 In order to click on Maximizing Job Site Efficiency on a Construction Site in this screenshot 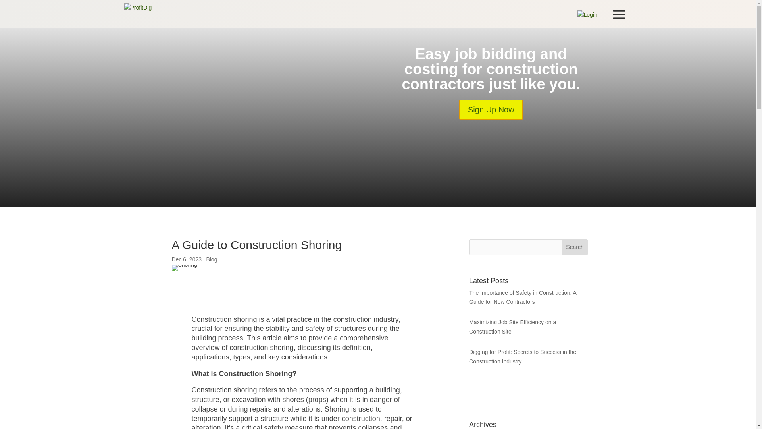, I will do `click(513, 327)`.